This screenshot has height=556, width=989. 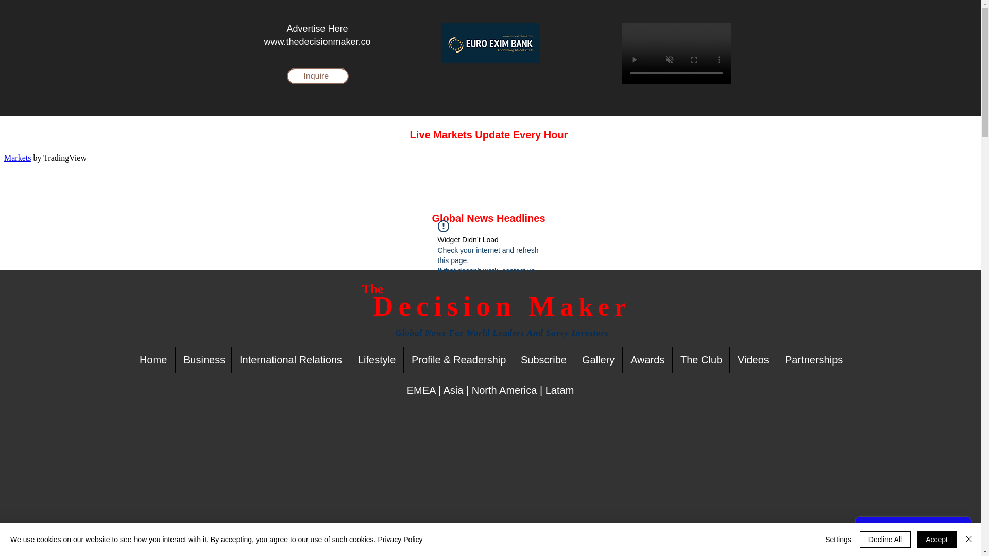 What do you see at coordinates (543, 359) in the screenshot?
I see `Subscribe` at bounding box center [543, 359].